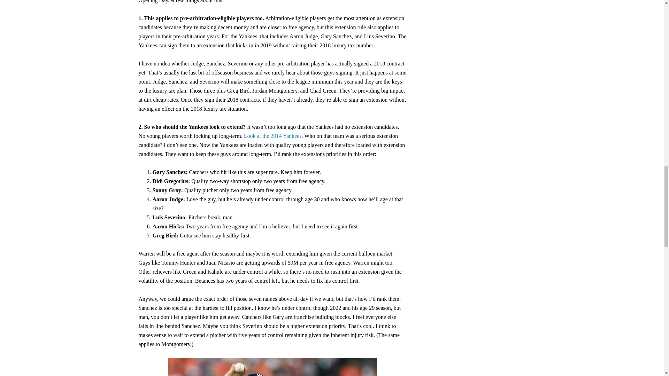 This screenshot has width=669, height=376. I want to click on Look at the 2014 Yankees, so click(272, 136).